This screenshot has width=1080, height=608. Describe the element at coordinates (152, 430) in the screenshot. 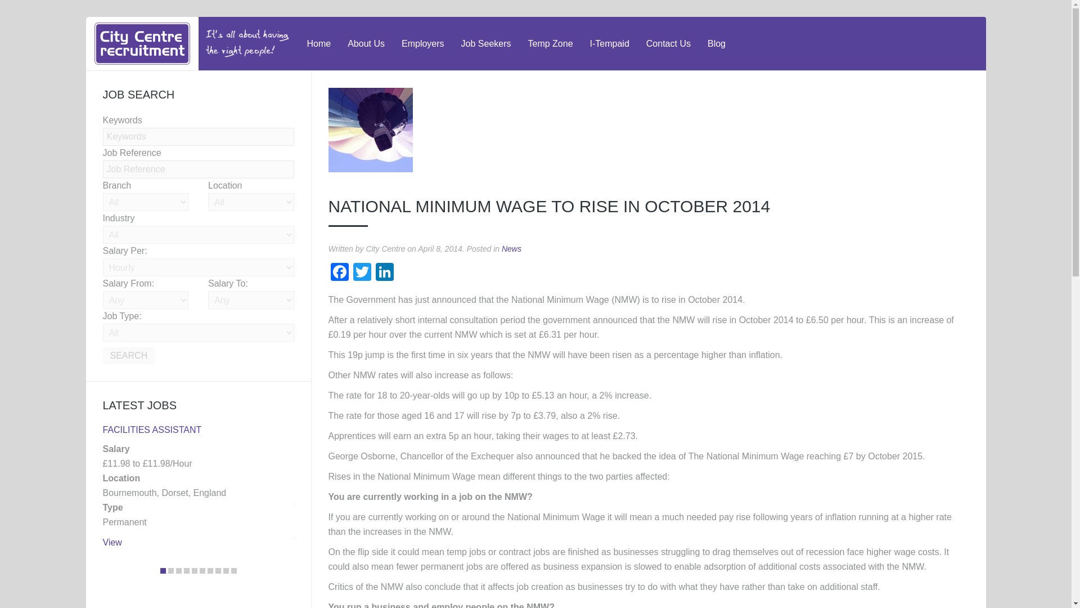

I see `Facilities Assistant` at that location.